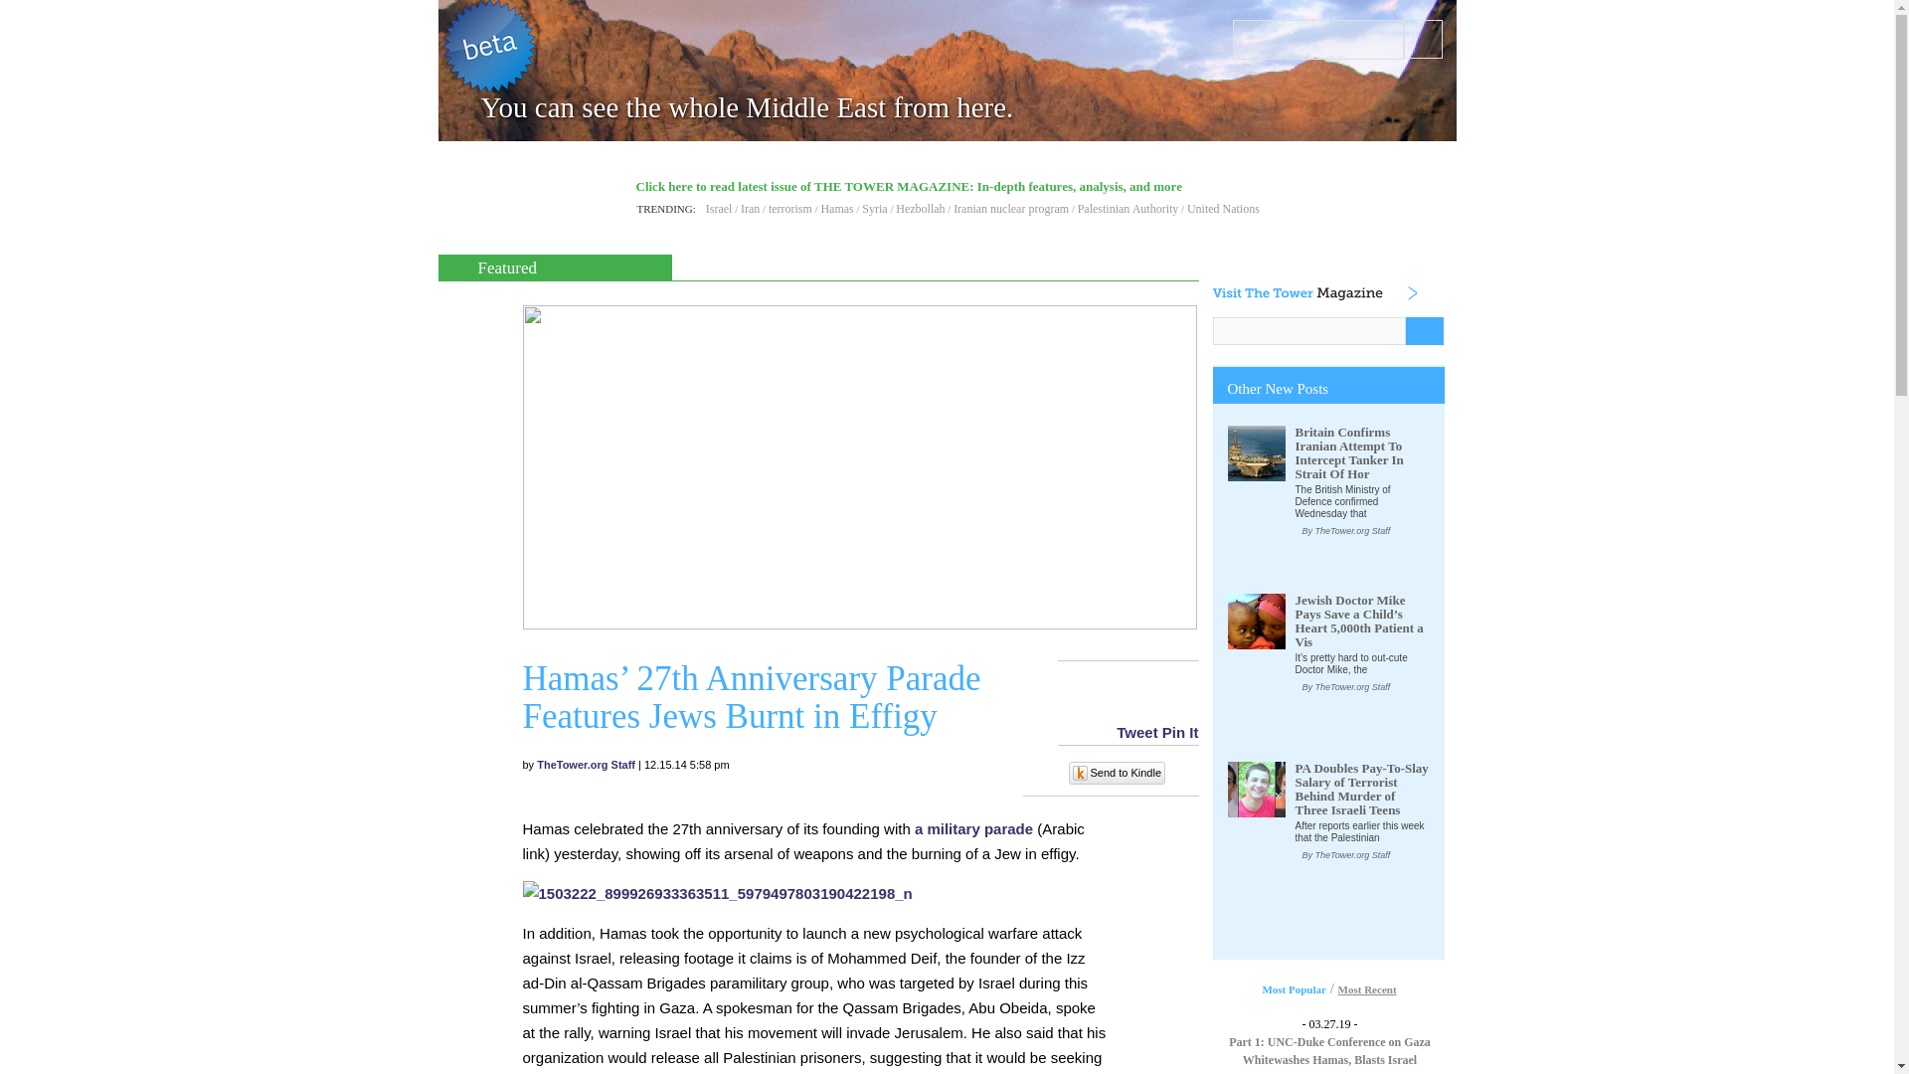 Image resolution: width=1909 pixels, height=1074 pixels. I want to click on TheTower.org Staff, so click(587, 764).